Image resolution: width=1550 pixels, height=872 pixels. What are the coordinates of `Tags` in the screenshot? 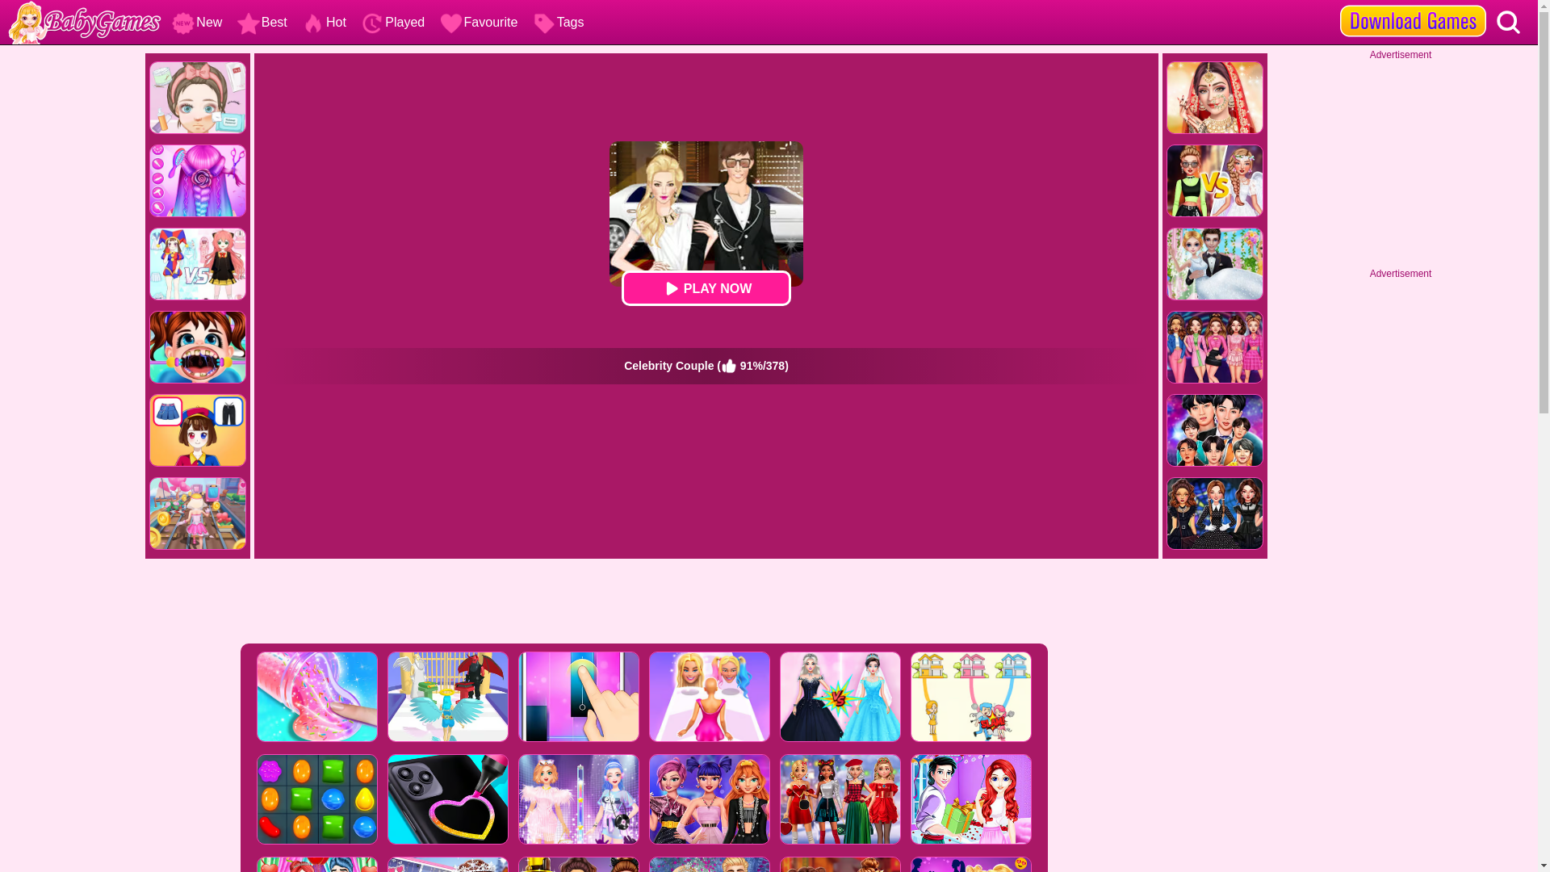 It's located at (557, 22).